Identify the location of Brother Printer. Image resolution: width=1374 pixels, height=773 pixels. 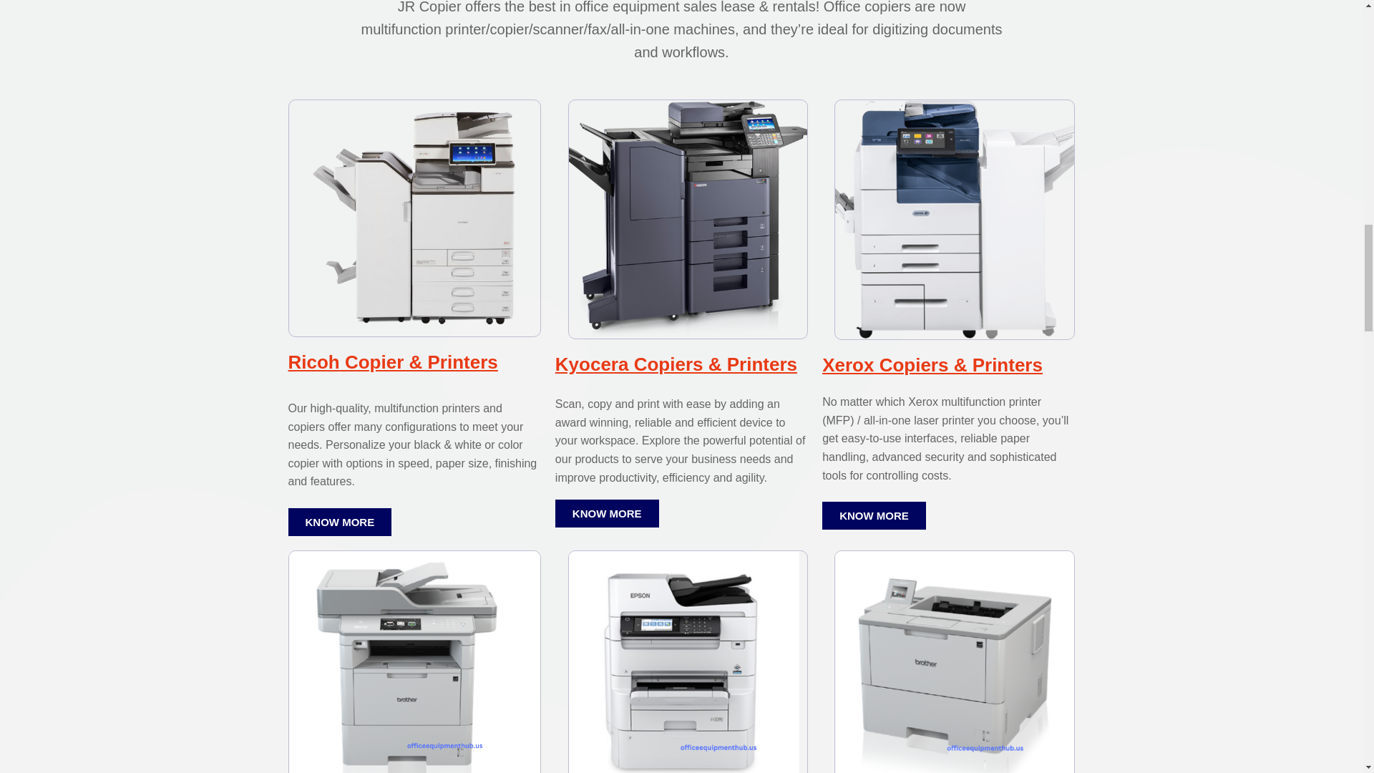
(954, 661).